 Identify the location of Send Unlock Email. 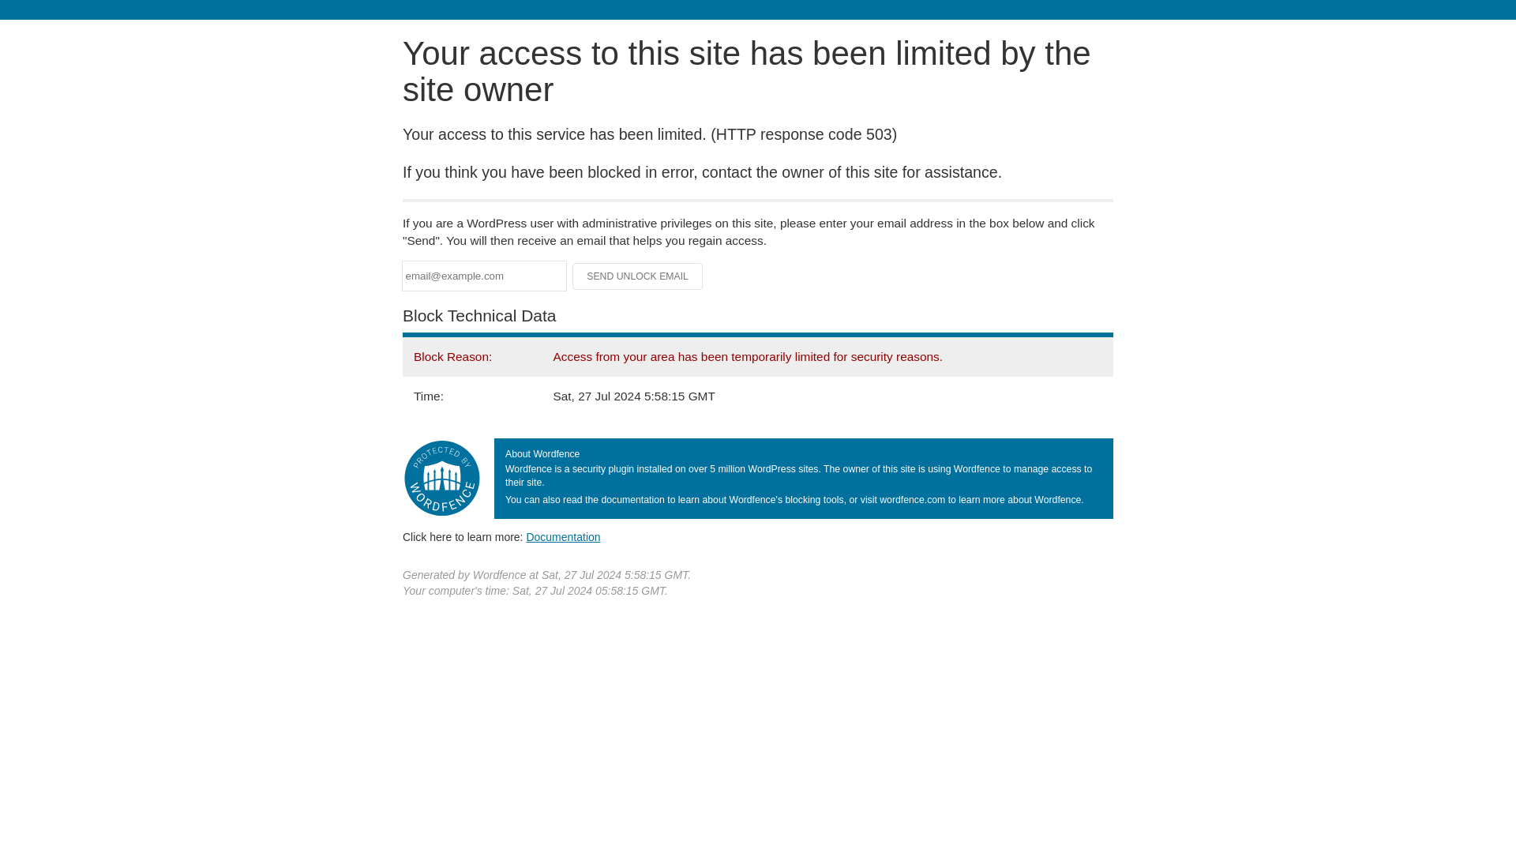
(638, 276).